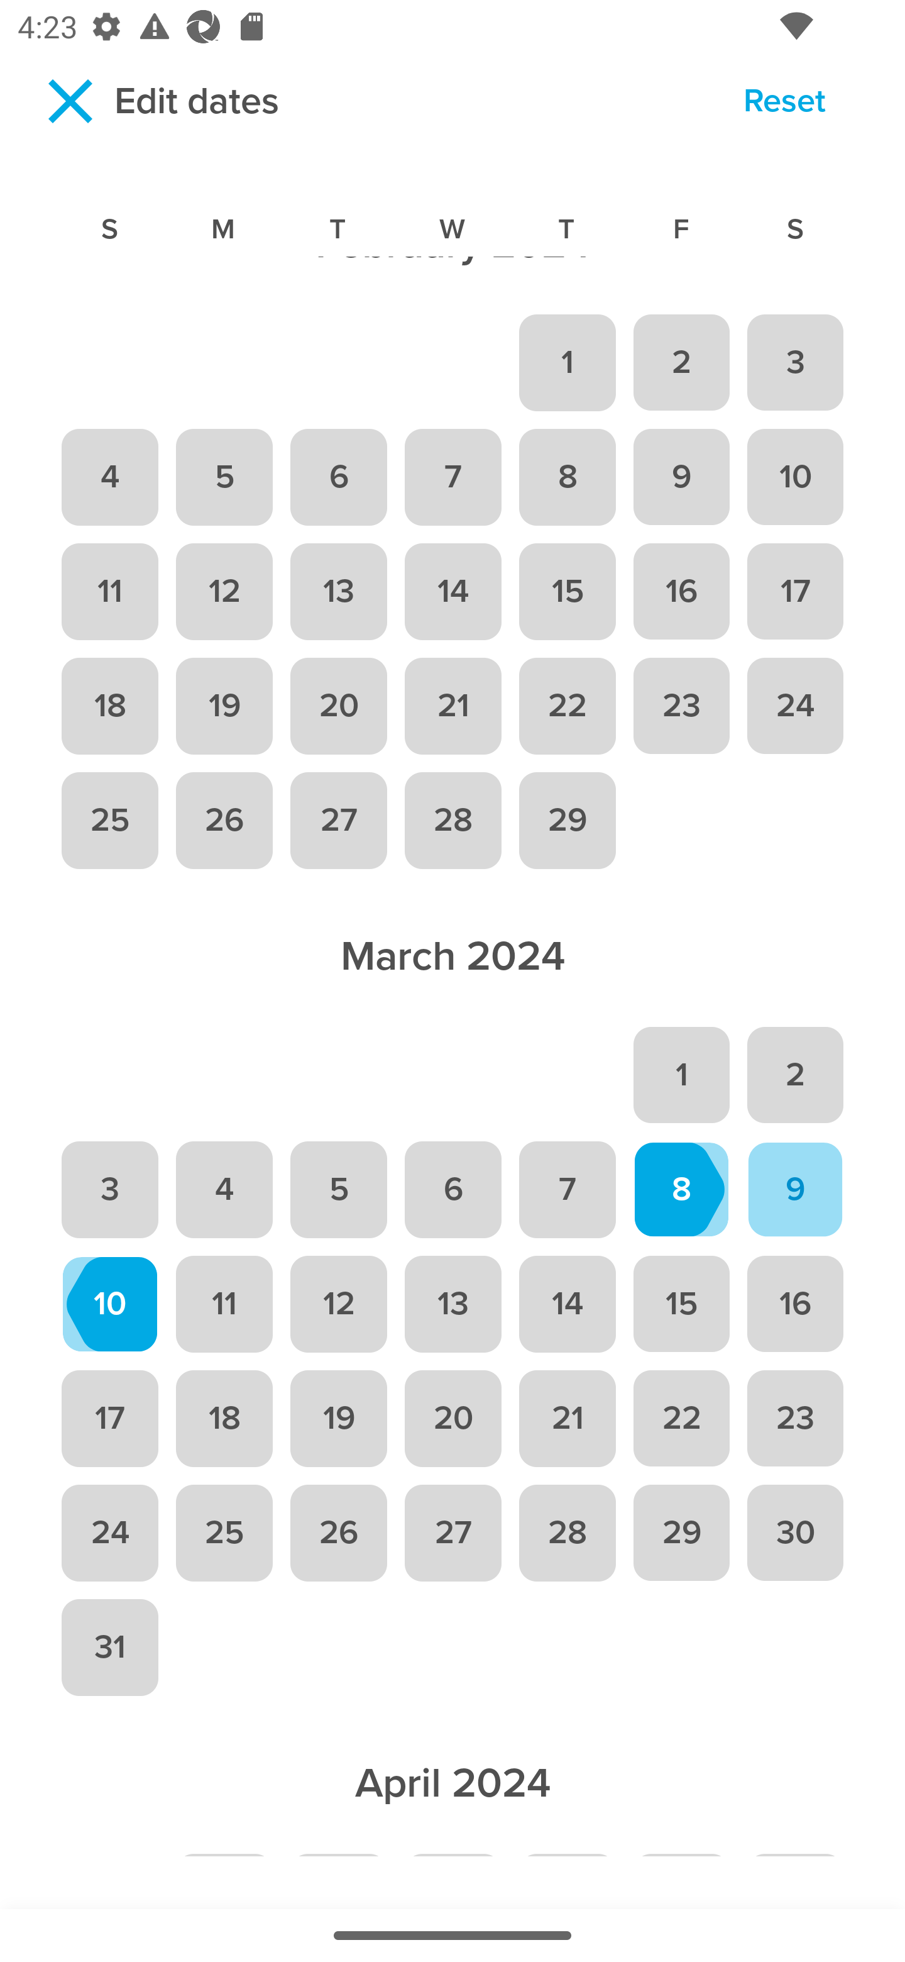 Image resolution: width=905 pixels, height=1962 pixels. I want to click on 12, so click(339, 1304).